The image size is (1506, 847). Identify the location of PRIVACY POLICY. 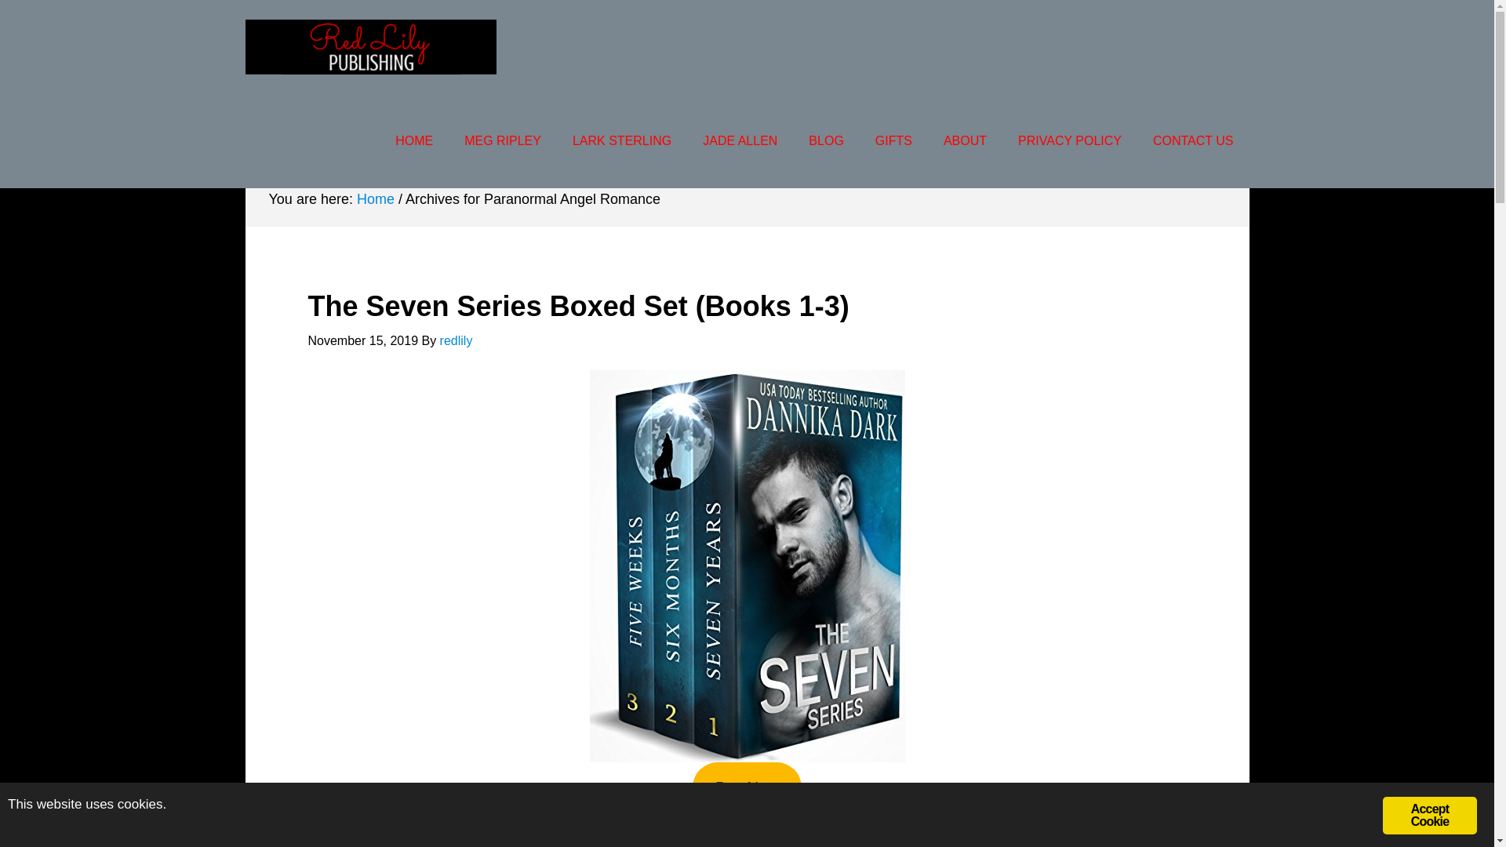
(1070, 140).